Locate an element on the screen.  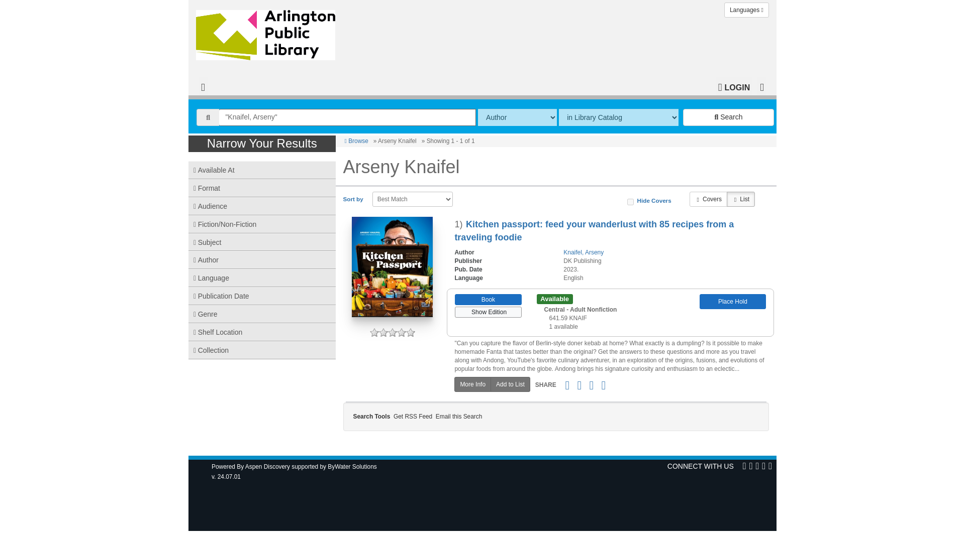
Book is located at coordinates (488, 300).